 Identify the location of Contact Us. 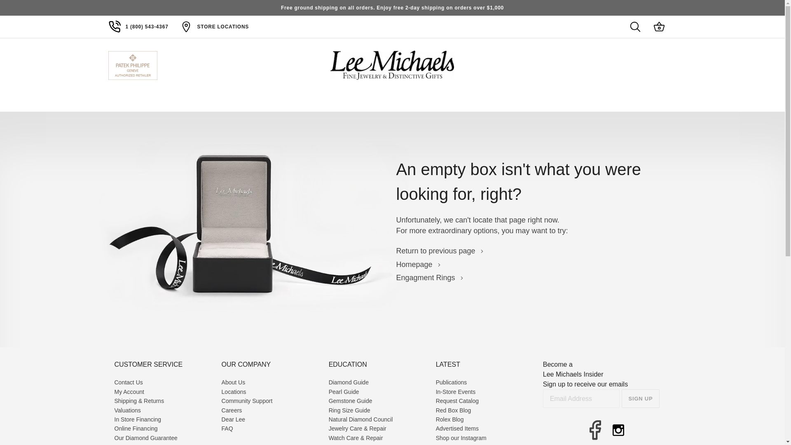
(129, 382).